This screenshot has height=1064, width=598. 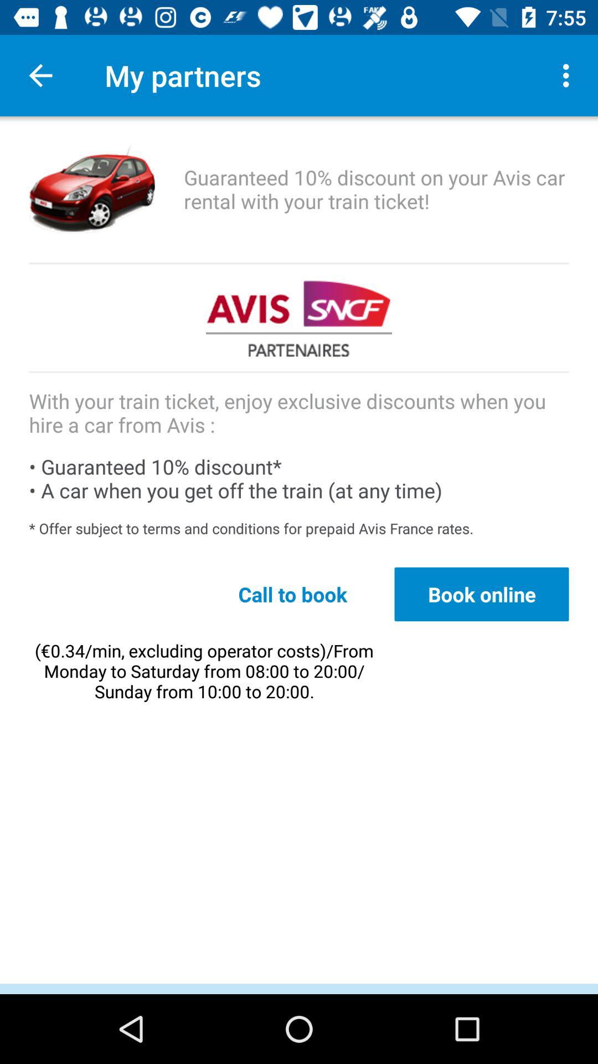 I want to click on click the call to book icon, so click(x=292, y=594).